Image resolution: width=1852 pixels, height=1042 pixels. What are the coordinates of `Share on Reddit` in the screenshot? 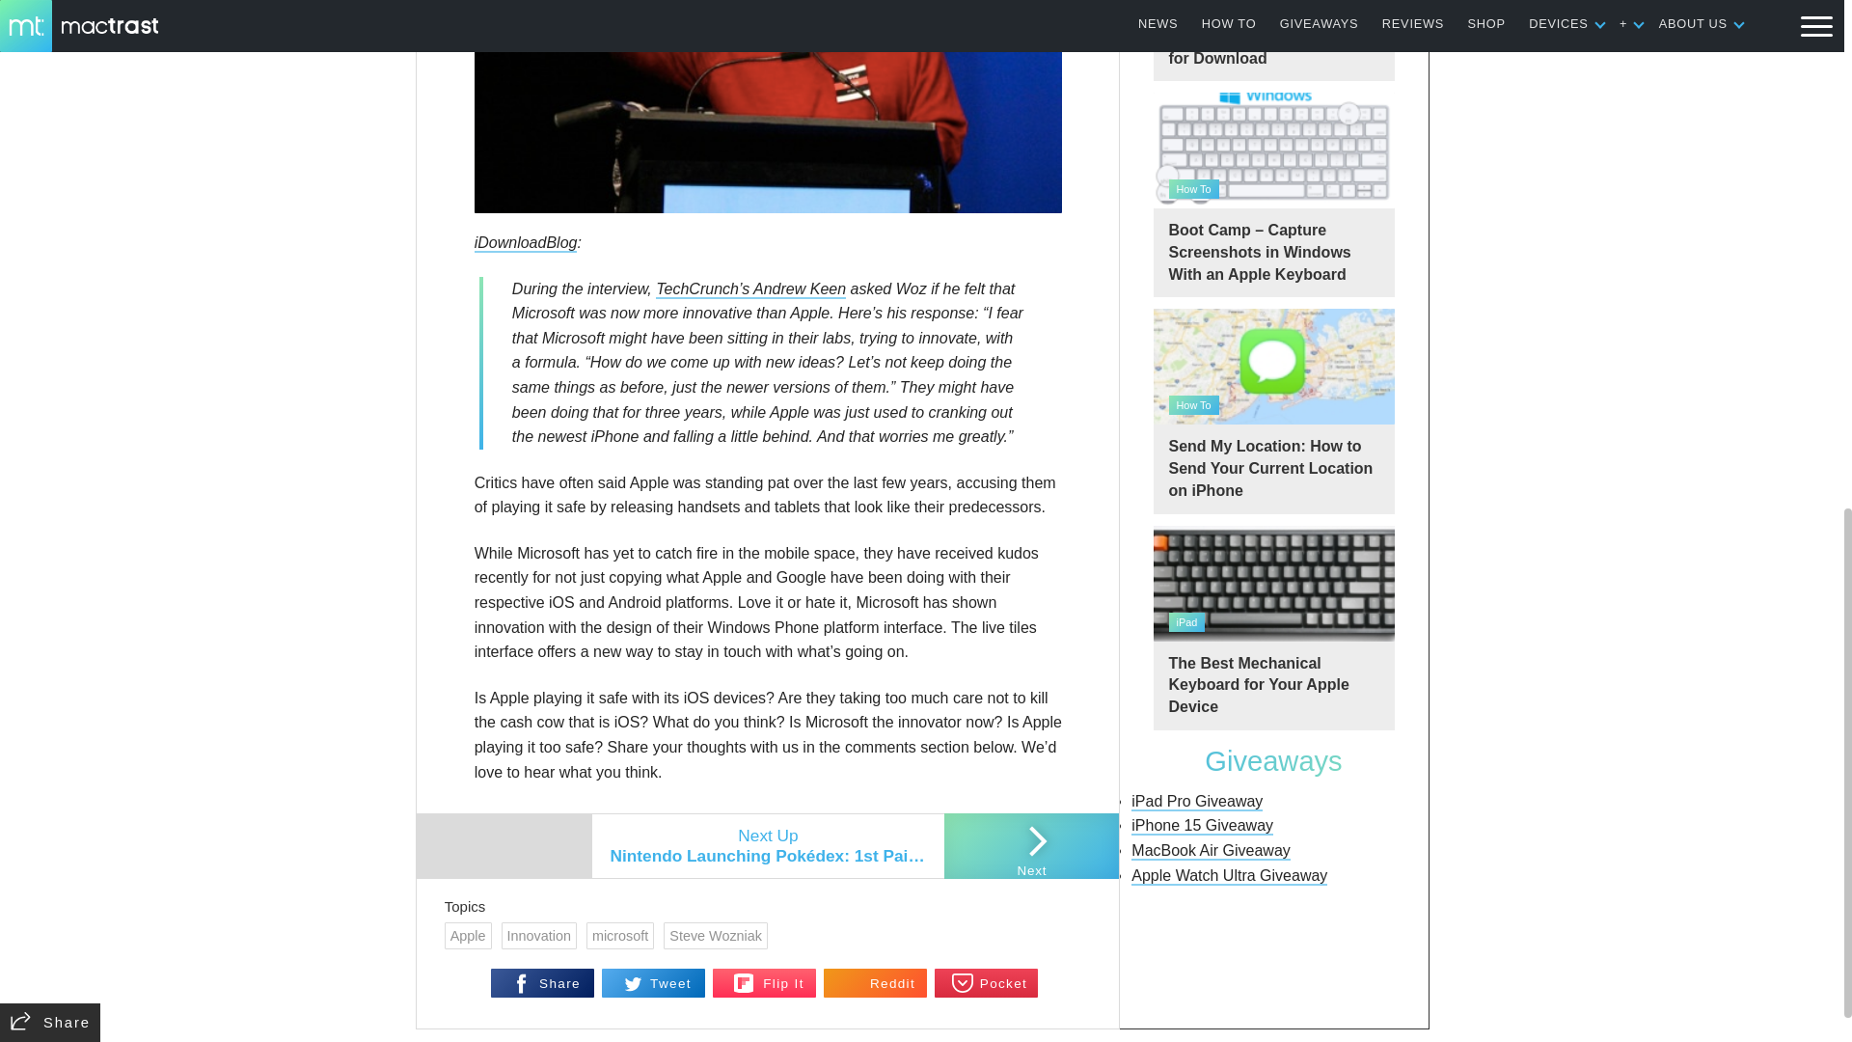 It's located at (876, 982).